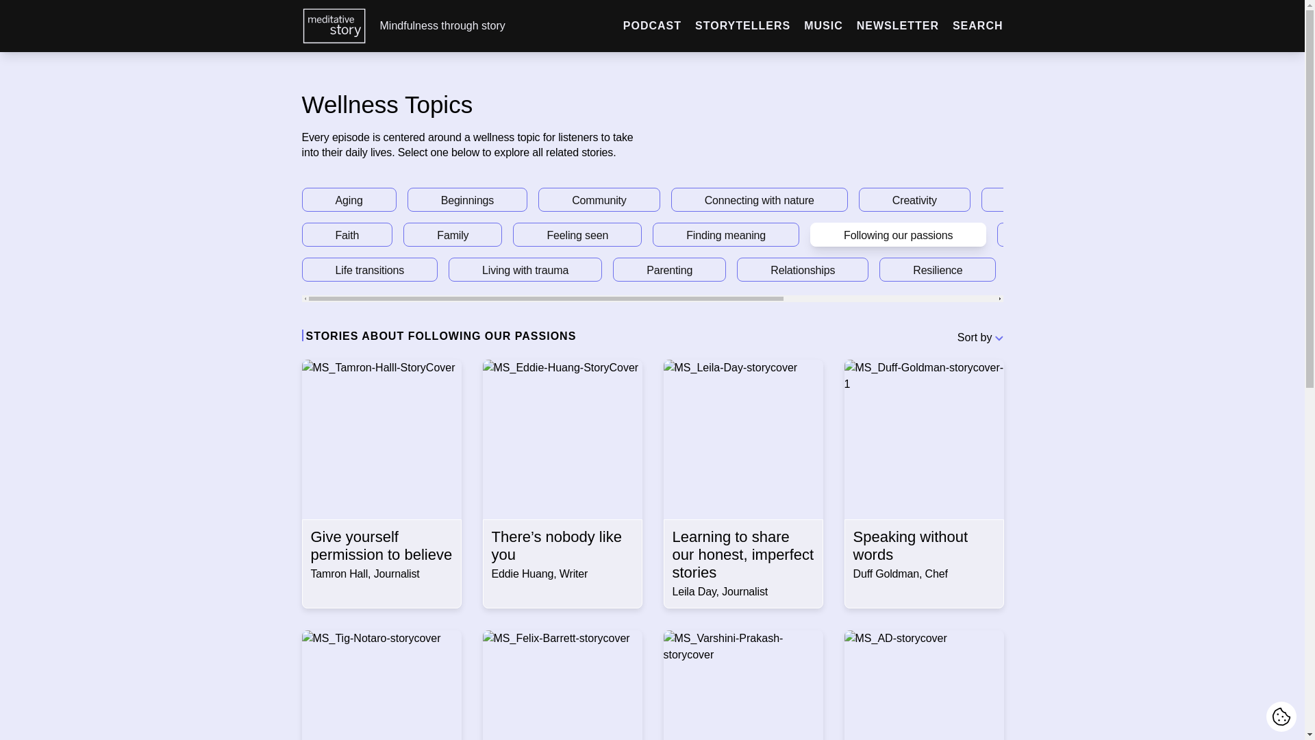  What do you see at coordinates (897, 25) in the screenshot?
I see `NEWSLETTER` at bounding box center [897, 25].